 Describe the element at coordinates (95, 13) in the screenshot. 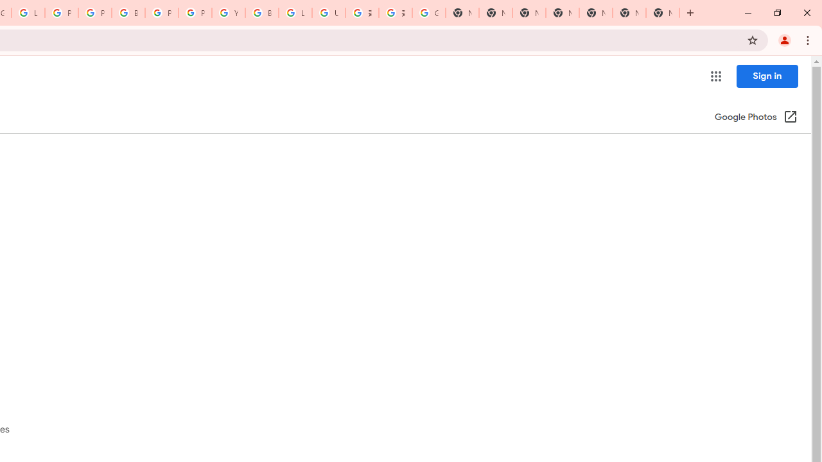

I see `Privacy Help Center - Policies Help` at that location.